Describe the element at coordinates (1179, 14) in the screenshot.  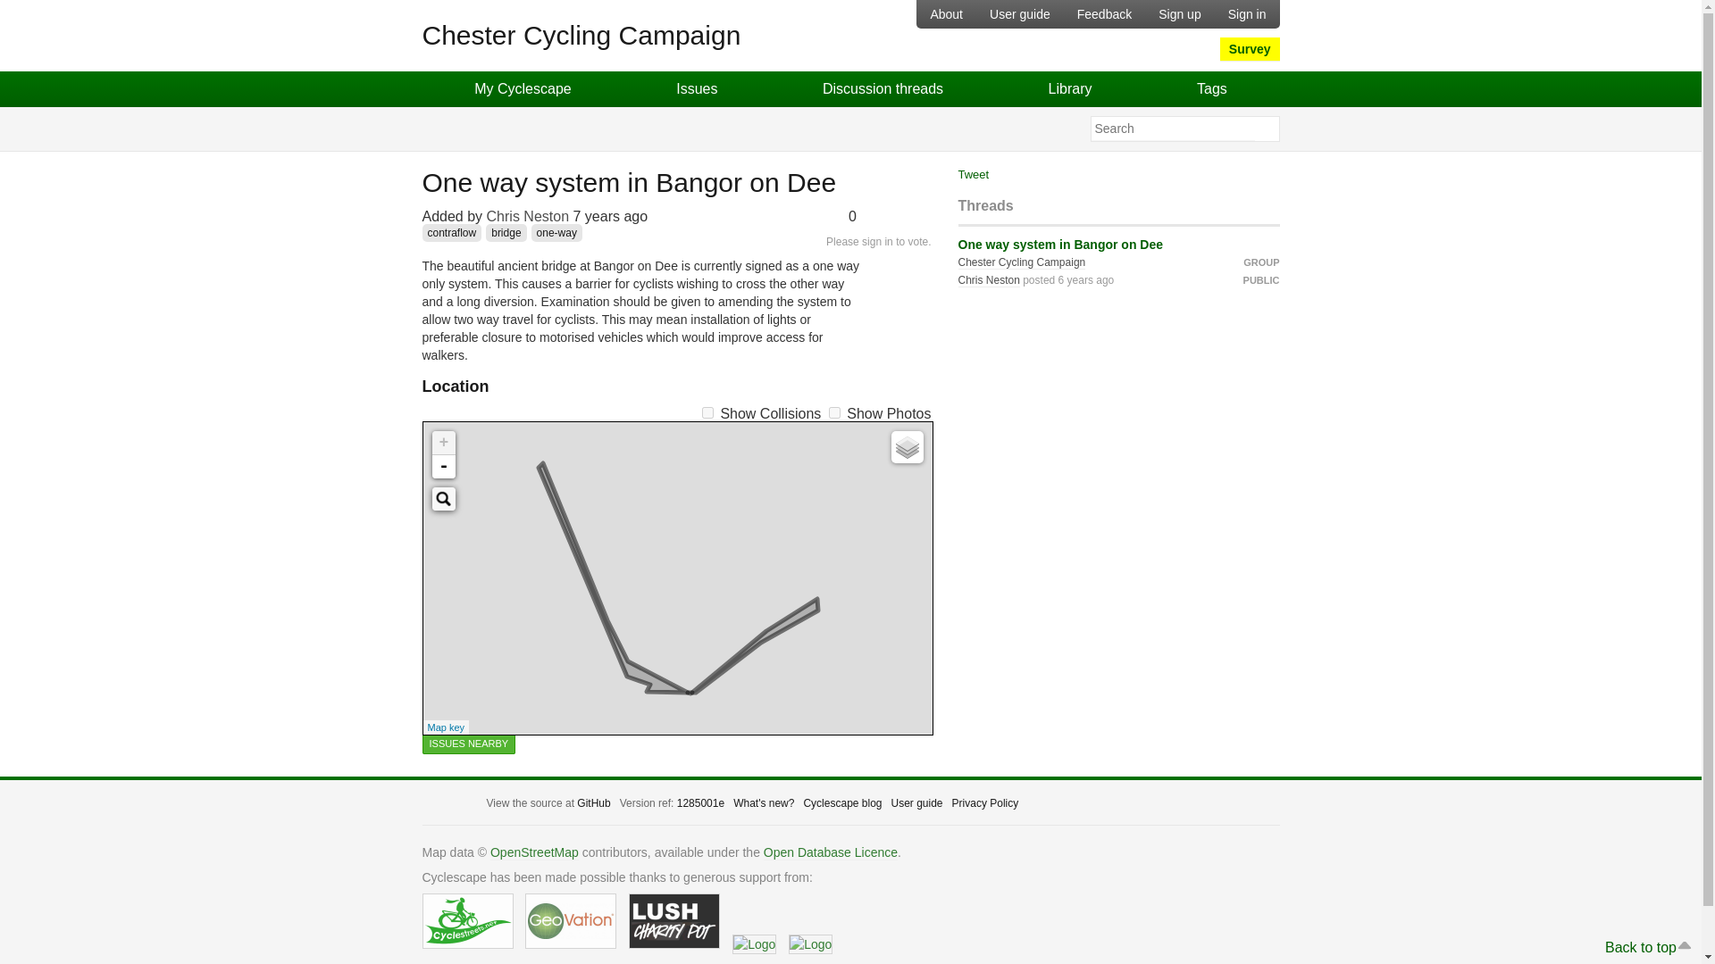
I see `Sign up` at that location.